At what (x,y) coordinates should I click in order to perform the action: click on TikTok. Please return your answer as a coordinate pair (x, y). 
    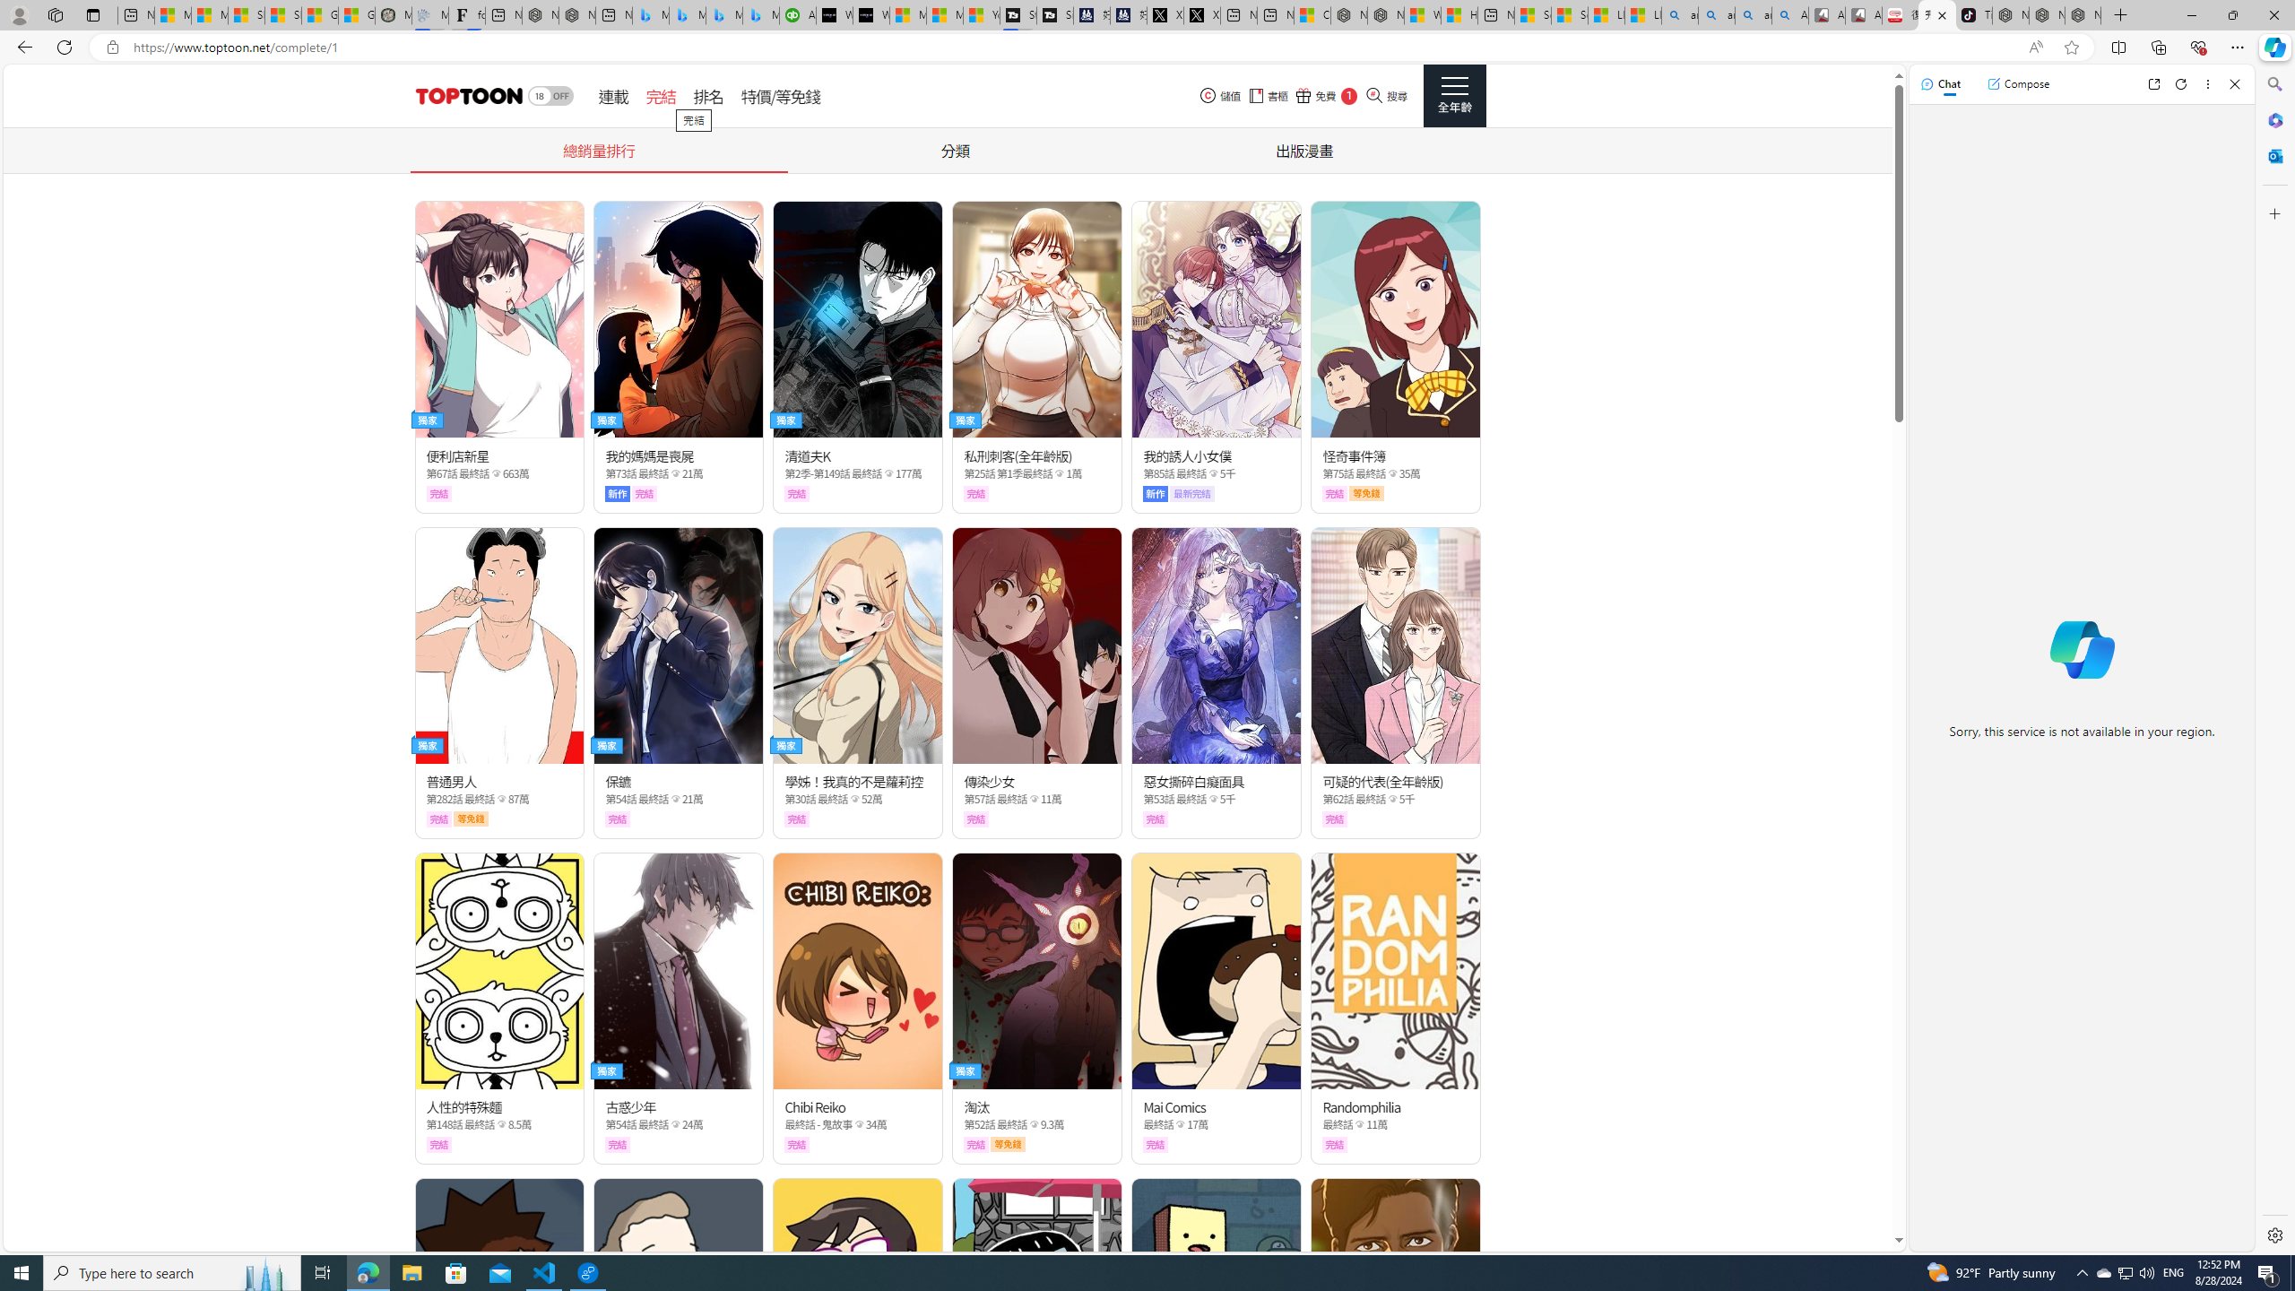
    Looking at the image, I should click on (1973, 15).